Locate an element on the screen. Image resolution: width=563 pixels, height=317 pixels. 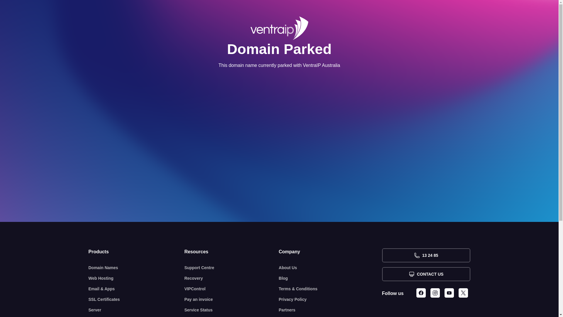
Web Hosting is located at coordinates (137, 278).